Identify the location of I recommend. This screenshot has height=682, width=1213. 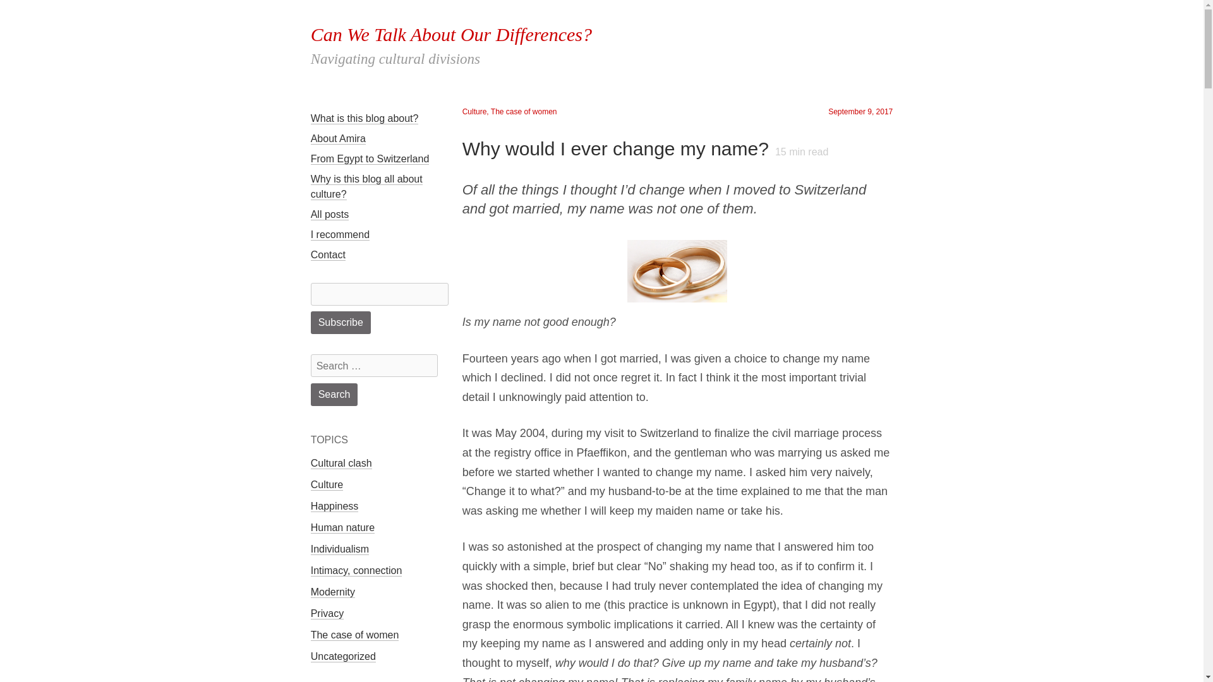
(340, 234).